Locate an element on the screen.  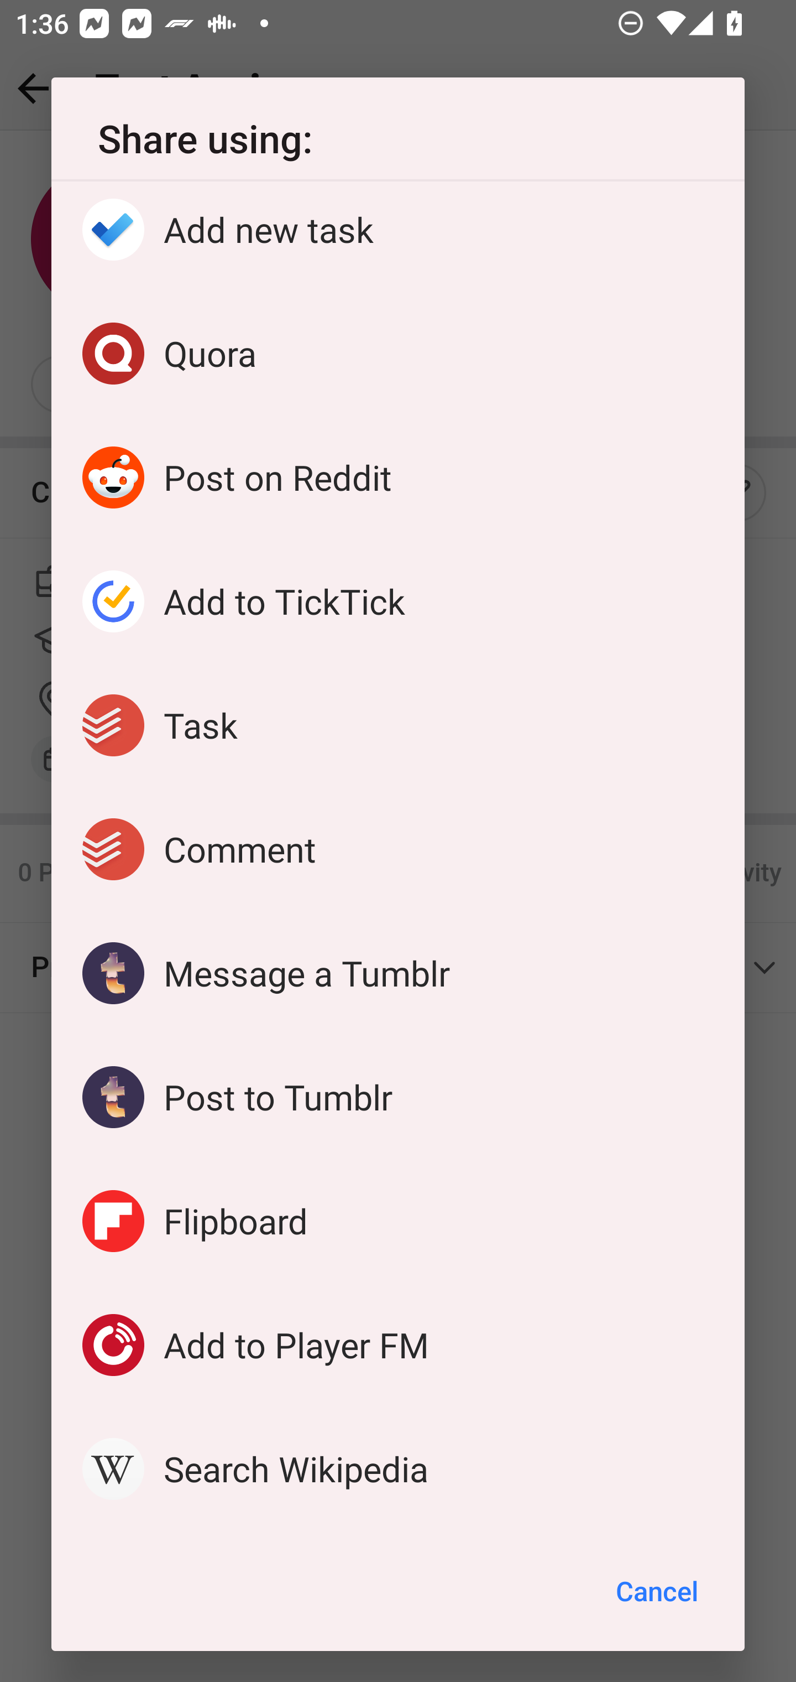
Add to TickTick is located at coordinates (398, 601).